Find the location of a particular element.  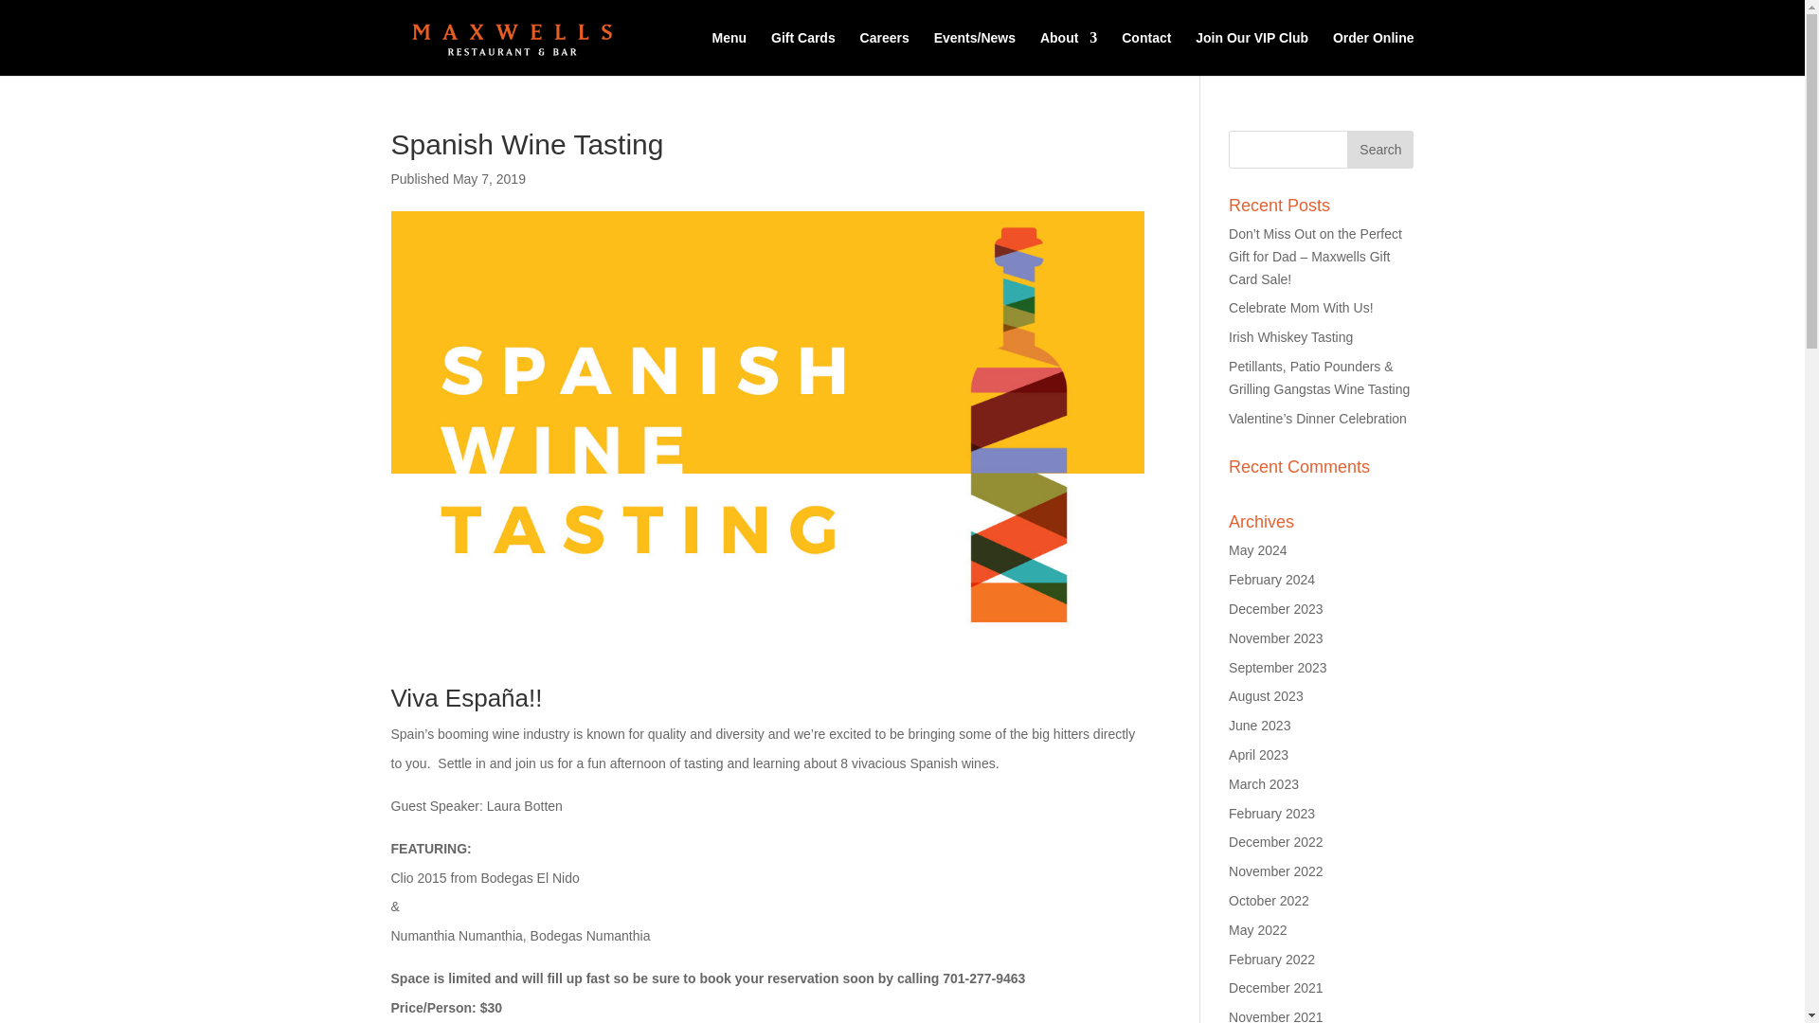

March 2023 is located at coordinates (1264, 783).